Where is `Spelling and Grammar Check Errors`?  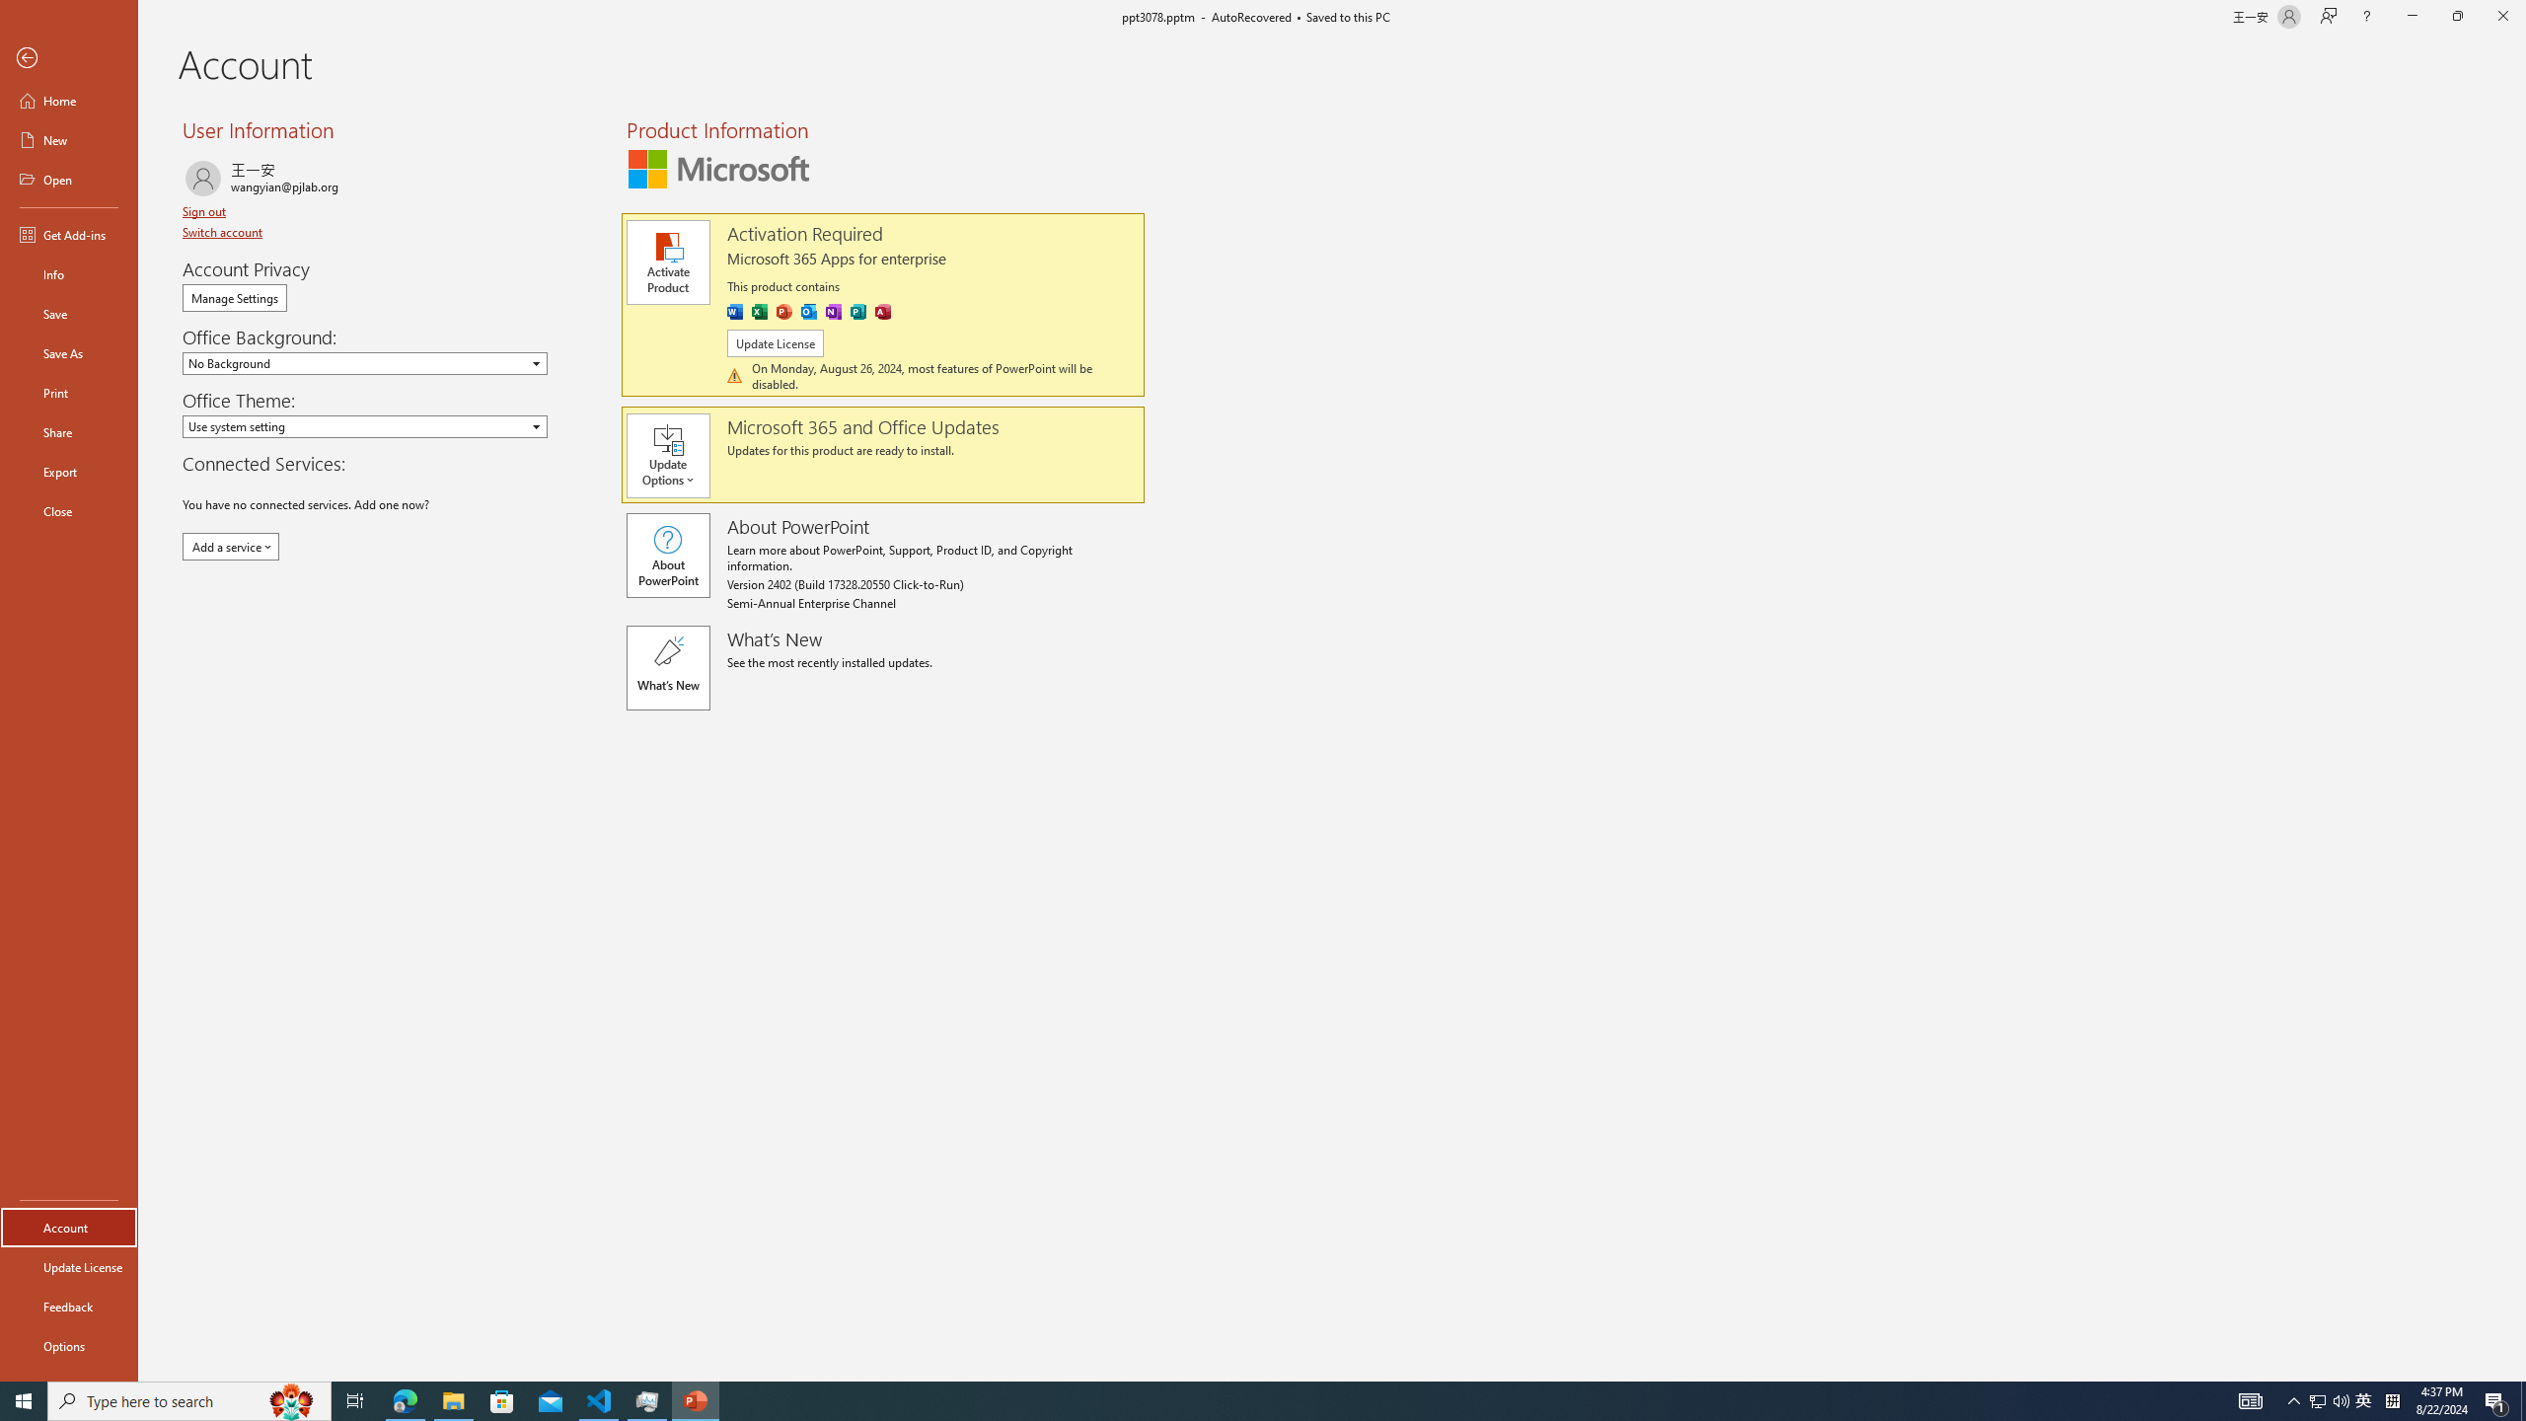
Spelling and Grammar Check Errors is located at coordinates (206, 1342).